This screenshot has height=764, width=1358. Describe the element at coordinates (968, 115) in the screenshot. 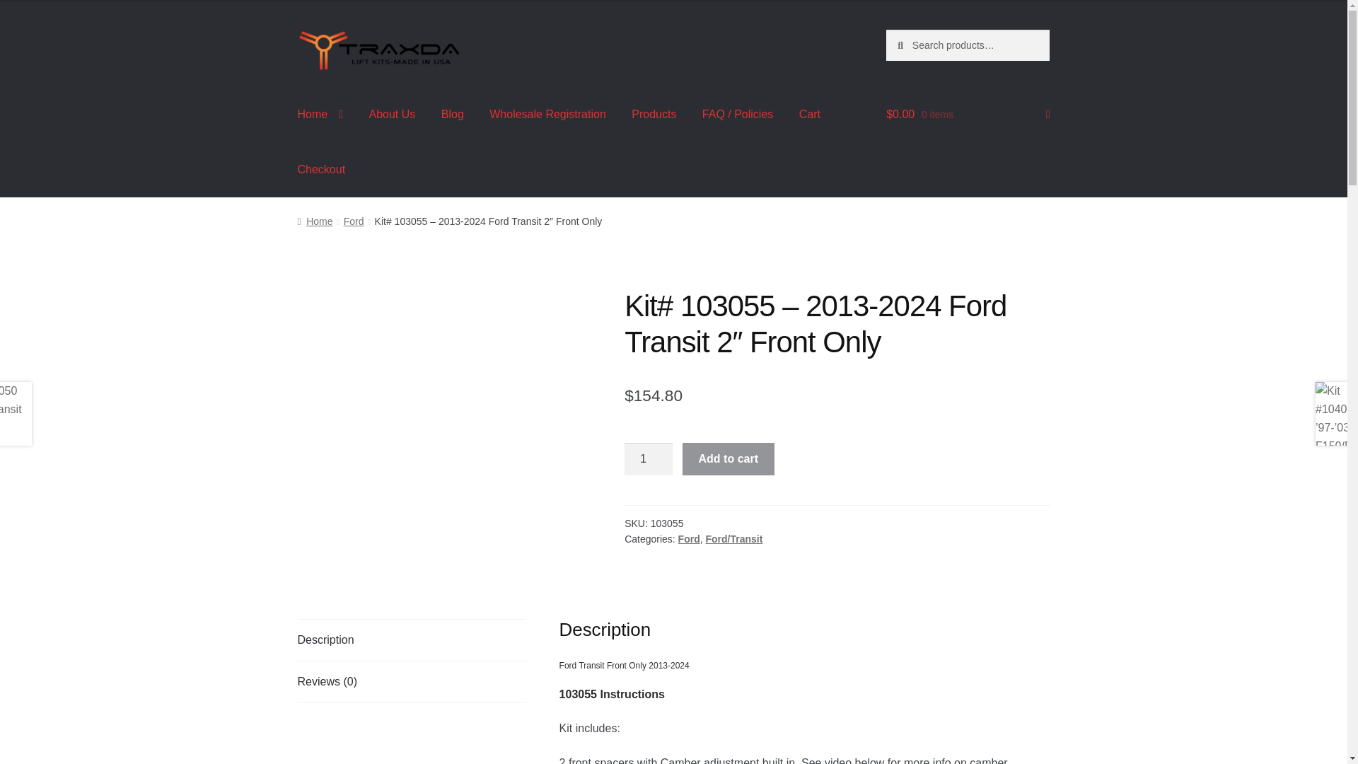

I see `View your shopping cart` at that location.